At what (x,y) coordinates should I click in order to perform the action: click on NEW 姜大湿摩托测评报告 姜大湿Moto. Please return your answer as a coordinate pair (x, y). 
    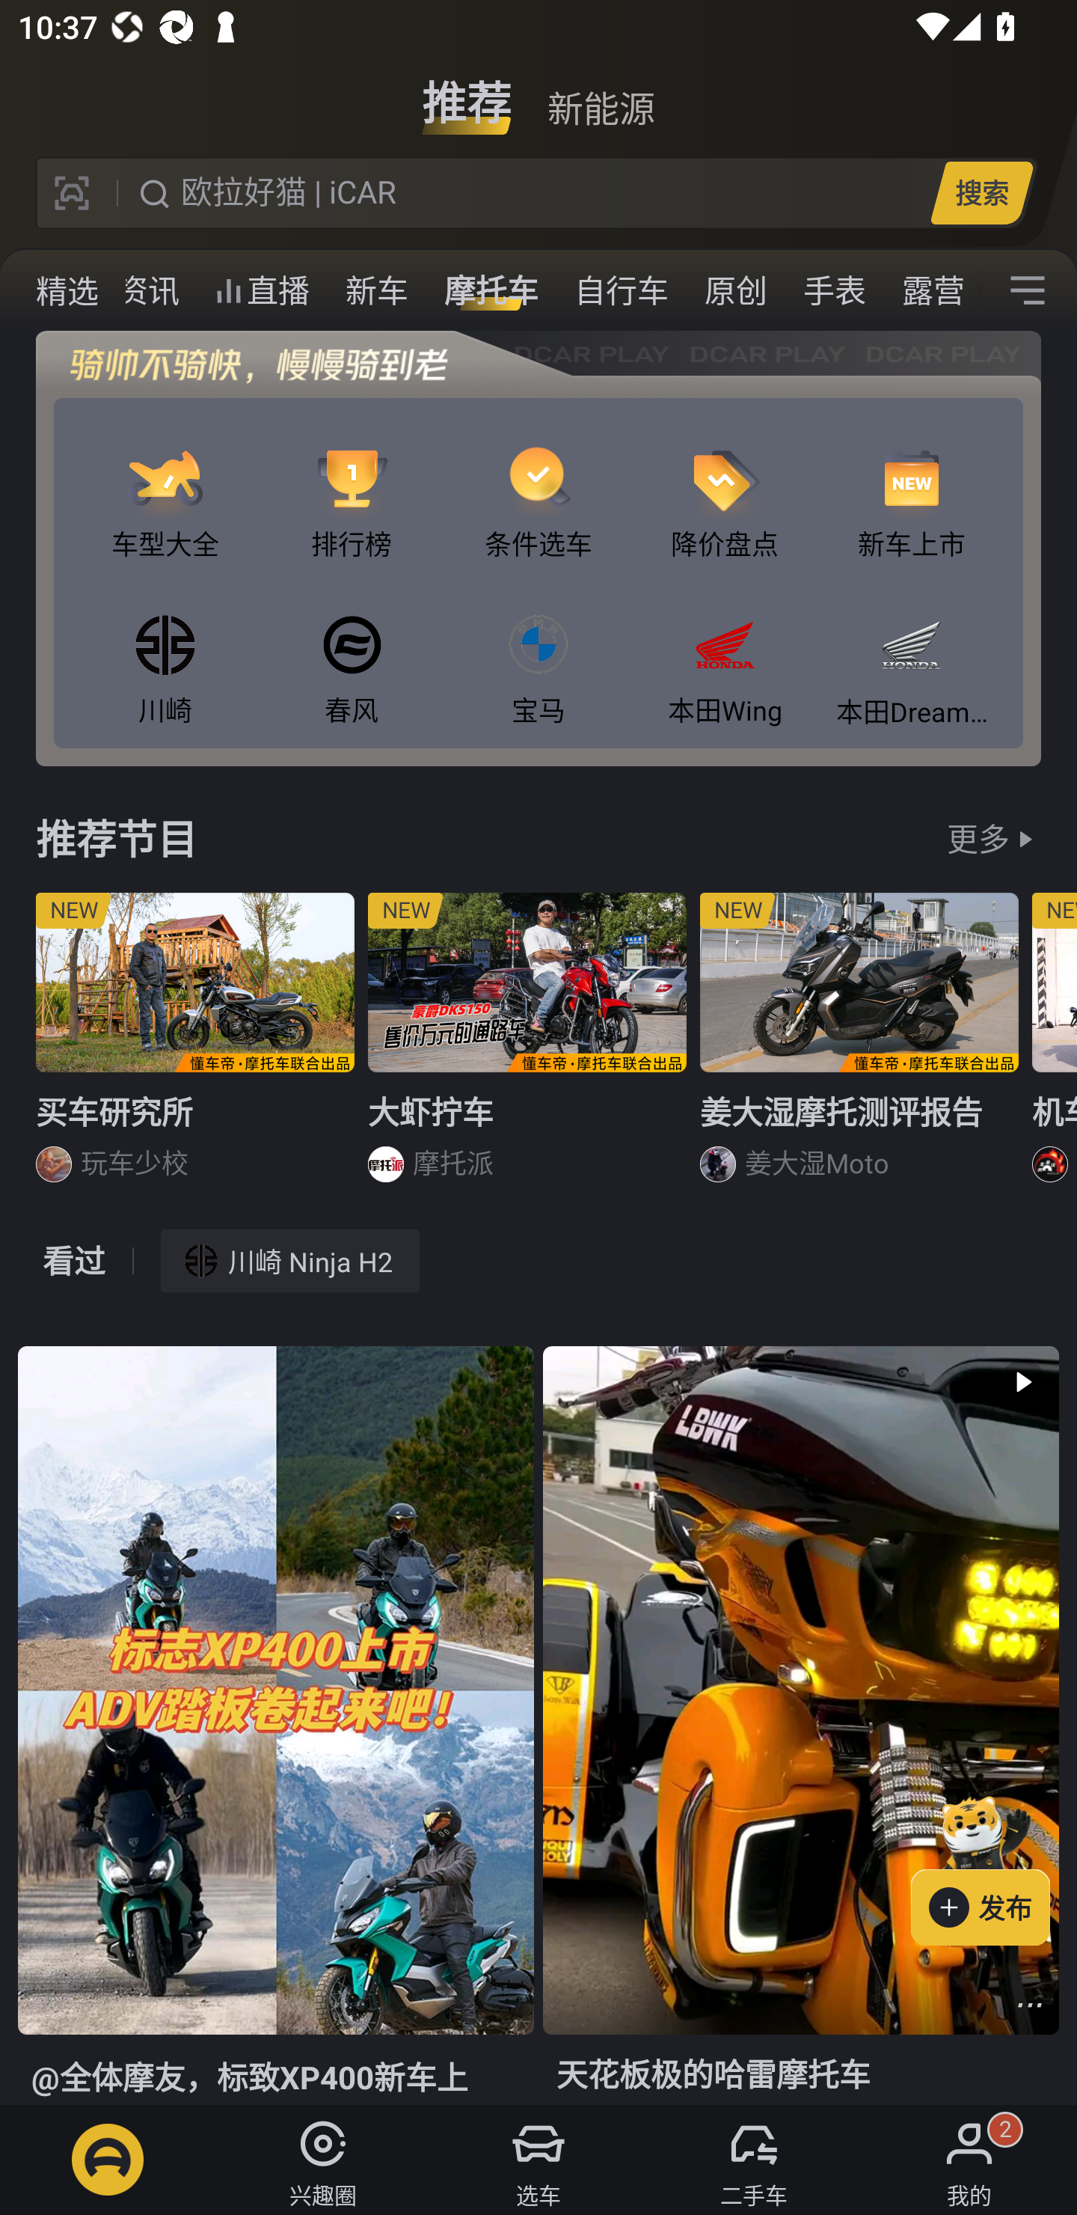
    Looking at the image, I should click on (859, 1048).